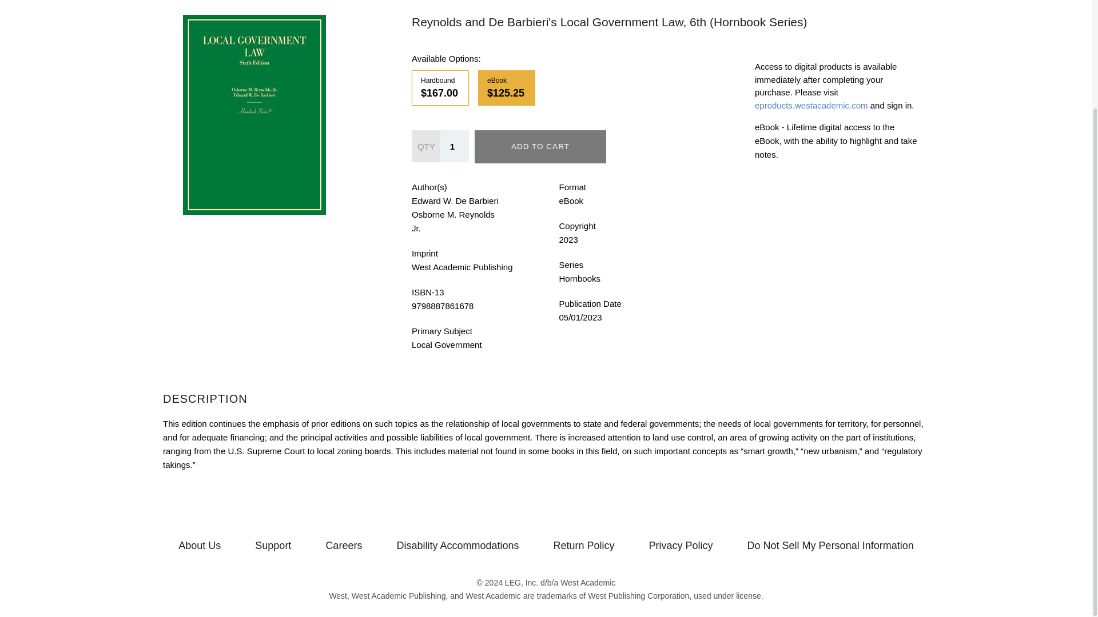  I want to click on Careers, so click(343, 545).